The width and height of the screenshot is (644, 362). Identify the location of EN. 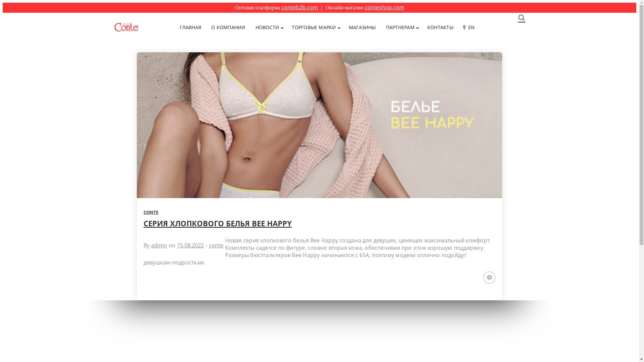
(469, 27).